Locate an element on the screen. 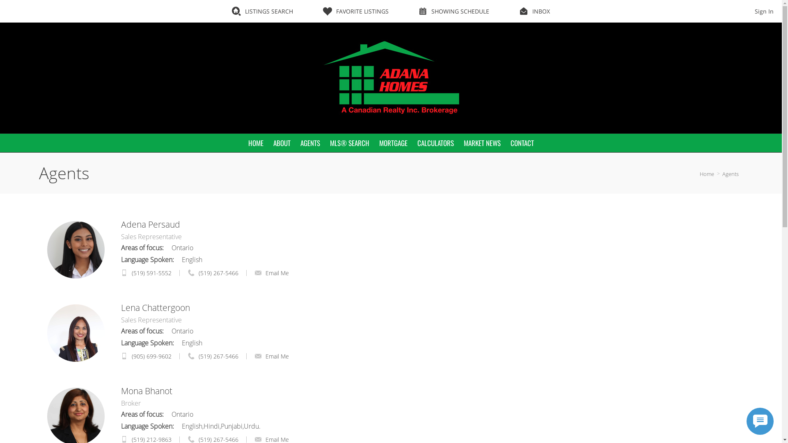 The width and height of the screenshot is (788, 443). (519) 591-5552 is located at coordinates (152, 273).